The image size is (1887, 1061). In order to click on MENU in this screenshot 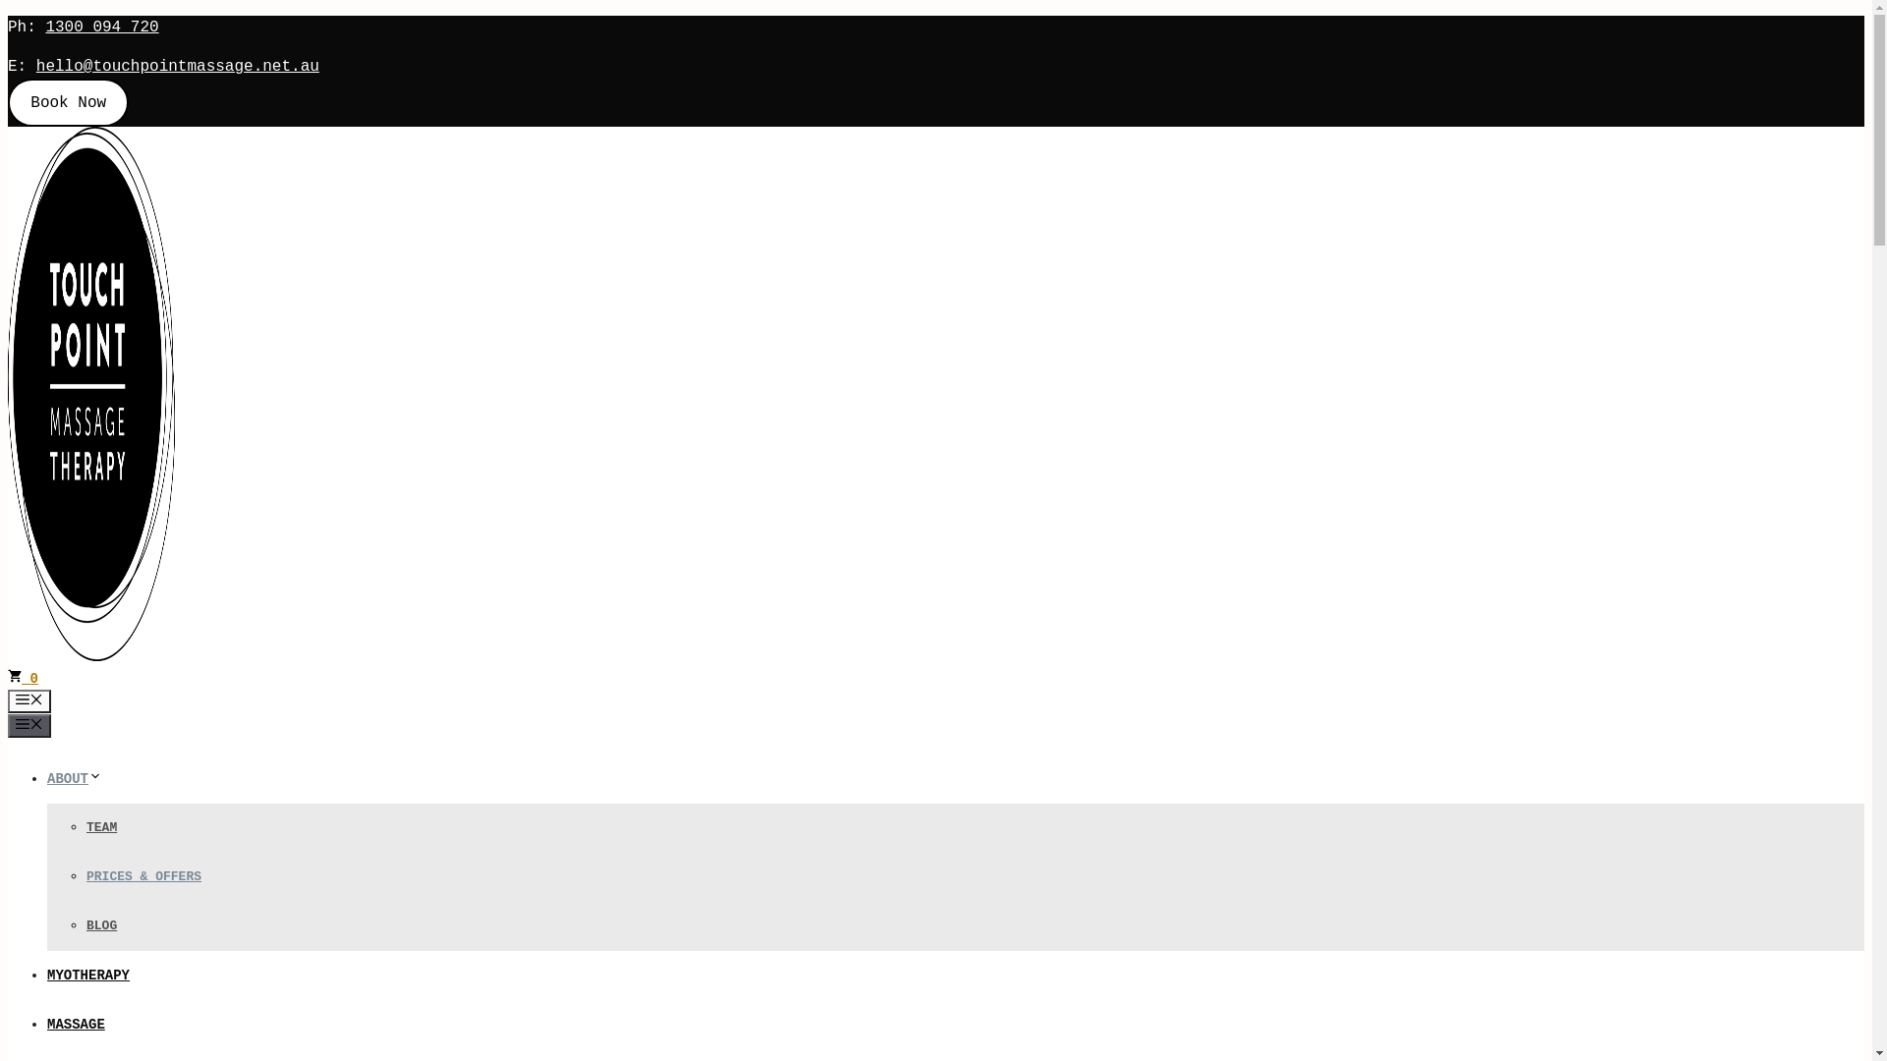, I will do `click(29, 701)`.